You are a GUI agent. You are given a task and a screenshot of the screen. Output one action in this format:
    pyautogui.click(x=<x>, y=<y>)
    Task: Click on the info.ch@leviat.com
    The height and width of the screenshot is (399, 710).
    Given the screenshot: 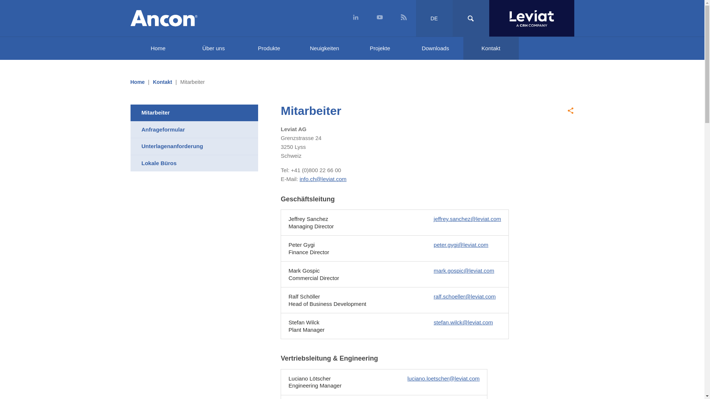 What is the action you would take?
    pyautogui.click(x=323, y=179)
    